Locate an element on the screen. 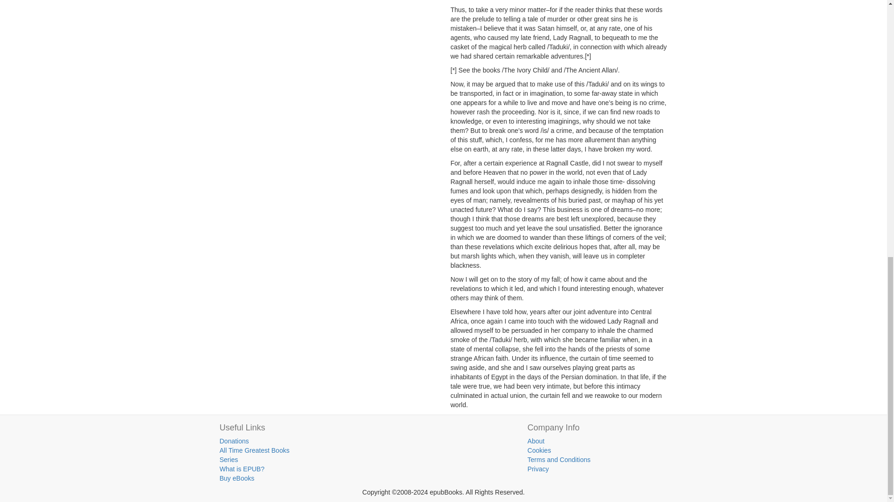  Cookies is located at coordinates (539, 450).